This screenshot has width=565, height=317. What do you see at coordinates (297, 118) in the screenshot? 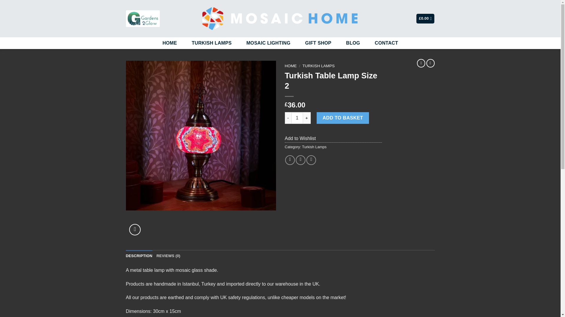
I see `Qty` at bounding box center [297, 118].